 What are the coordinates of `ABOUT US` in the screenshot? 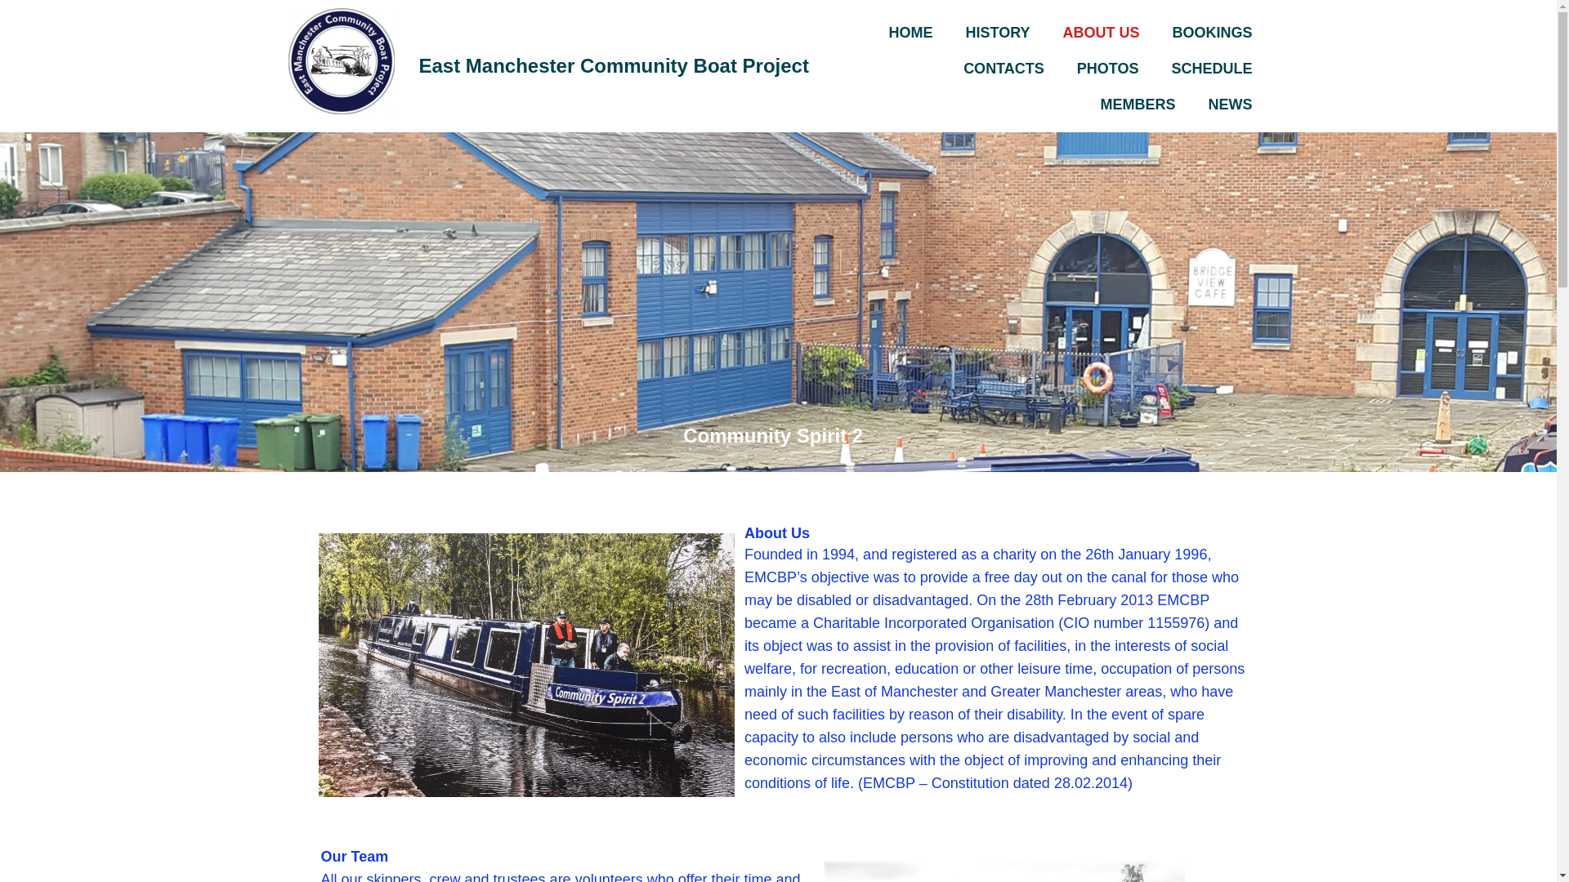 It's located at (1100, 33).